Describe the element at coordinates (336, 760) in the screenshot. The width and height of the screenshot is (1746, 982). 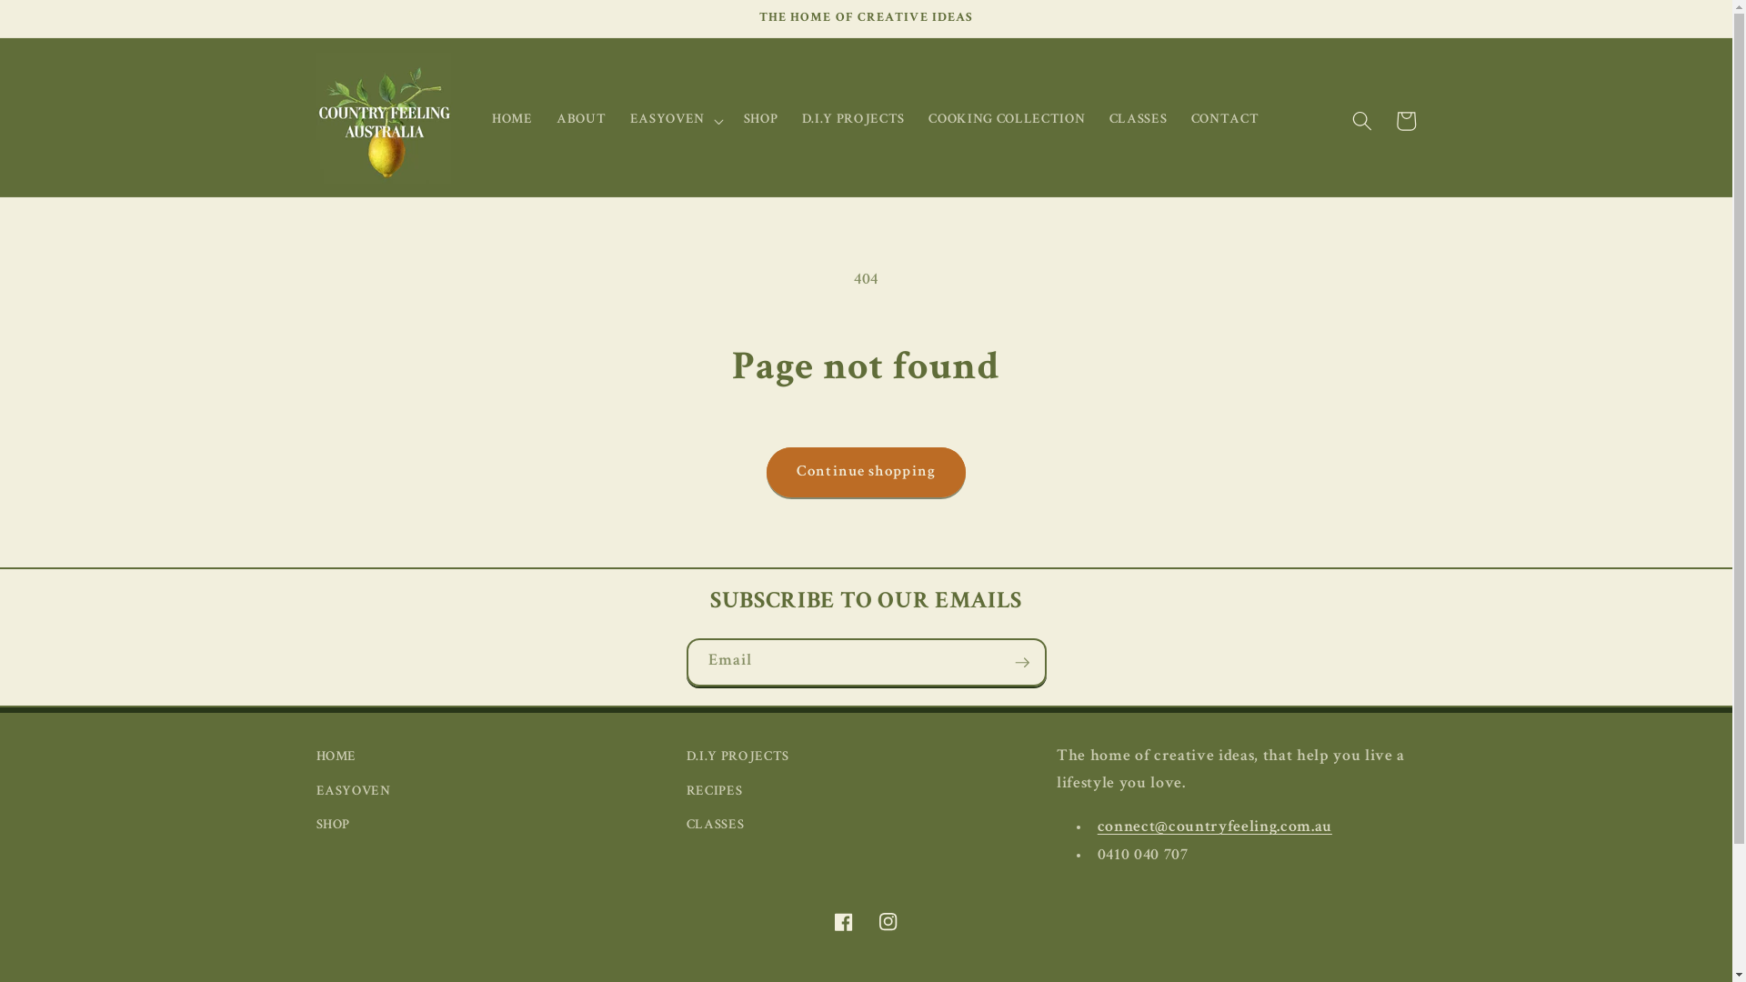
I see `HOME` at that location.